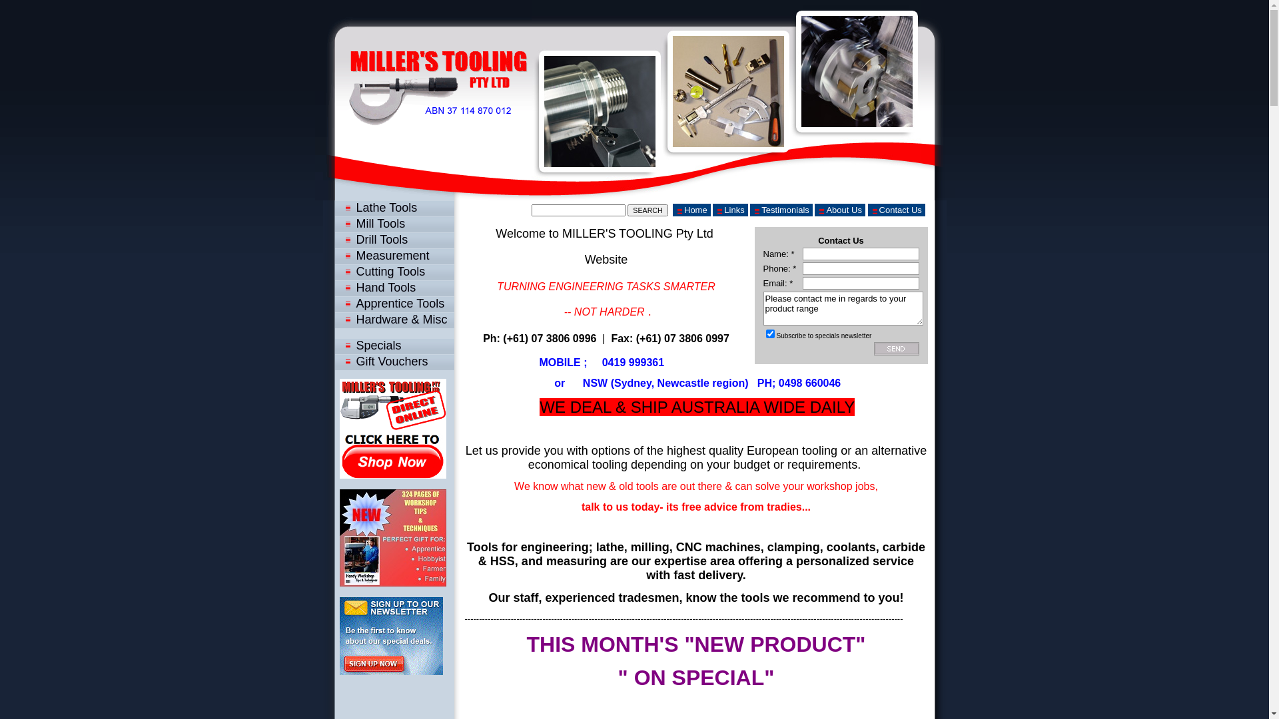 The image size is (1279, 719). I want to click on Lathe Tools, so click(392, 208).